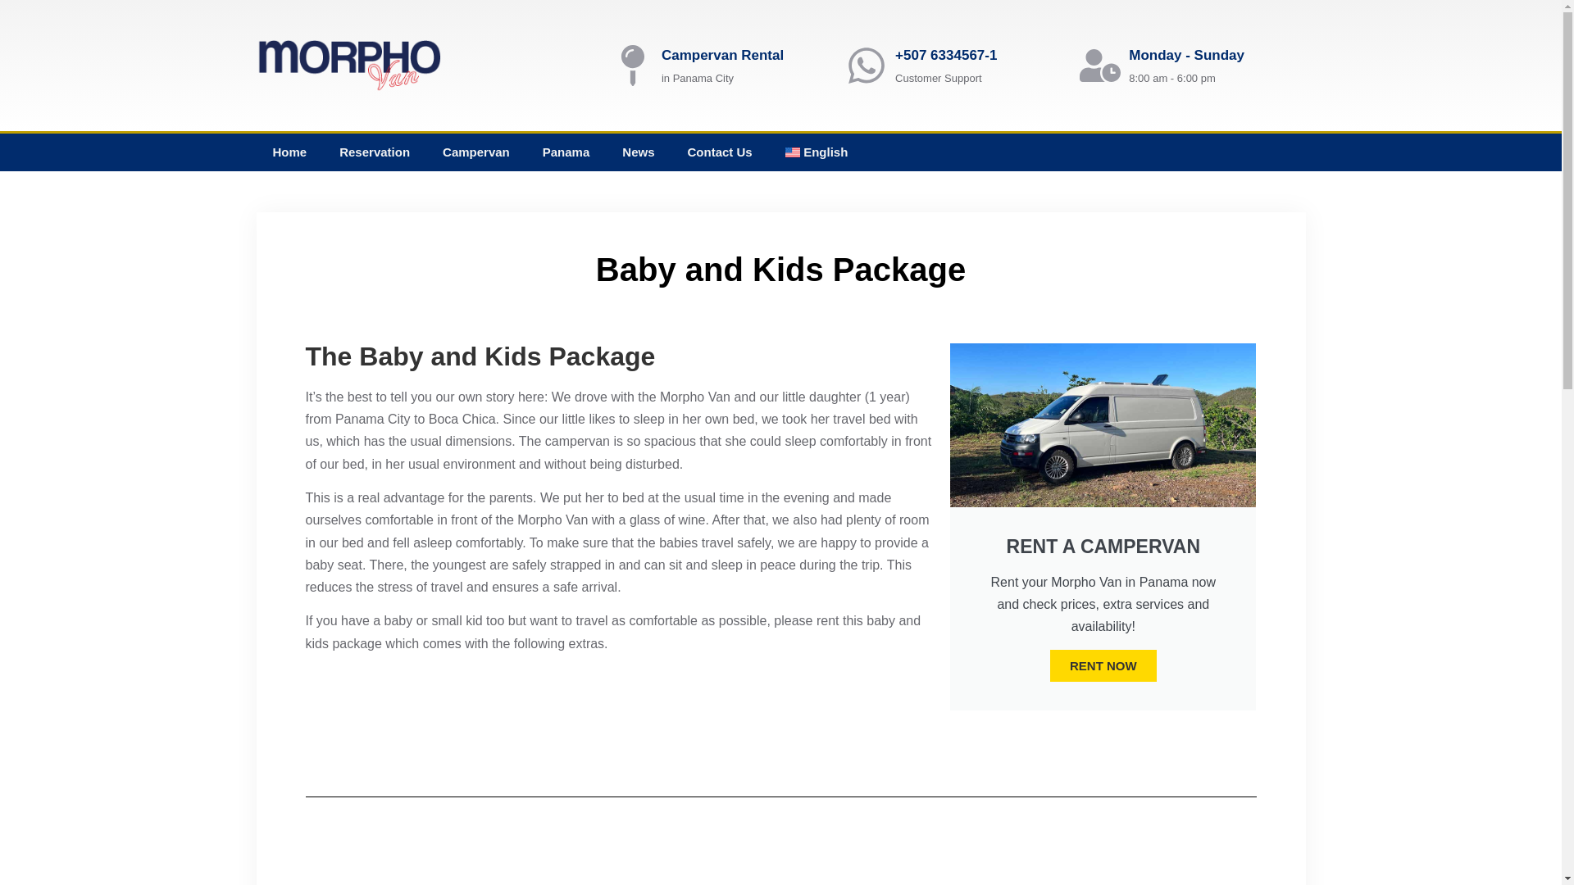 This screenshot has width=1574, height=885. I want to click on Contact Us, so click(718, 152).